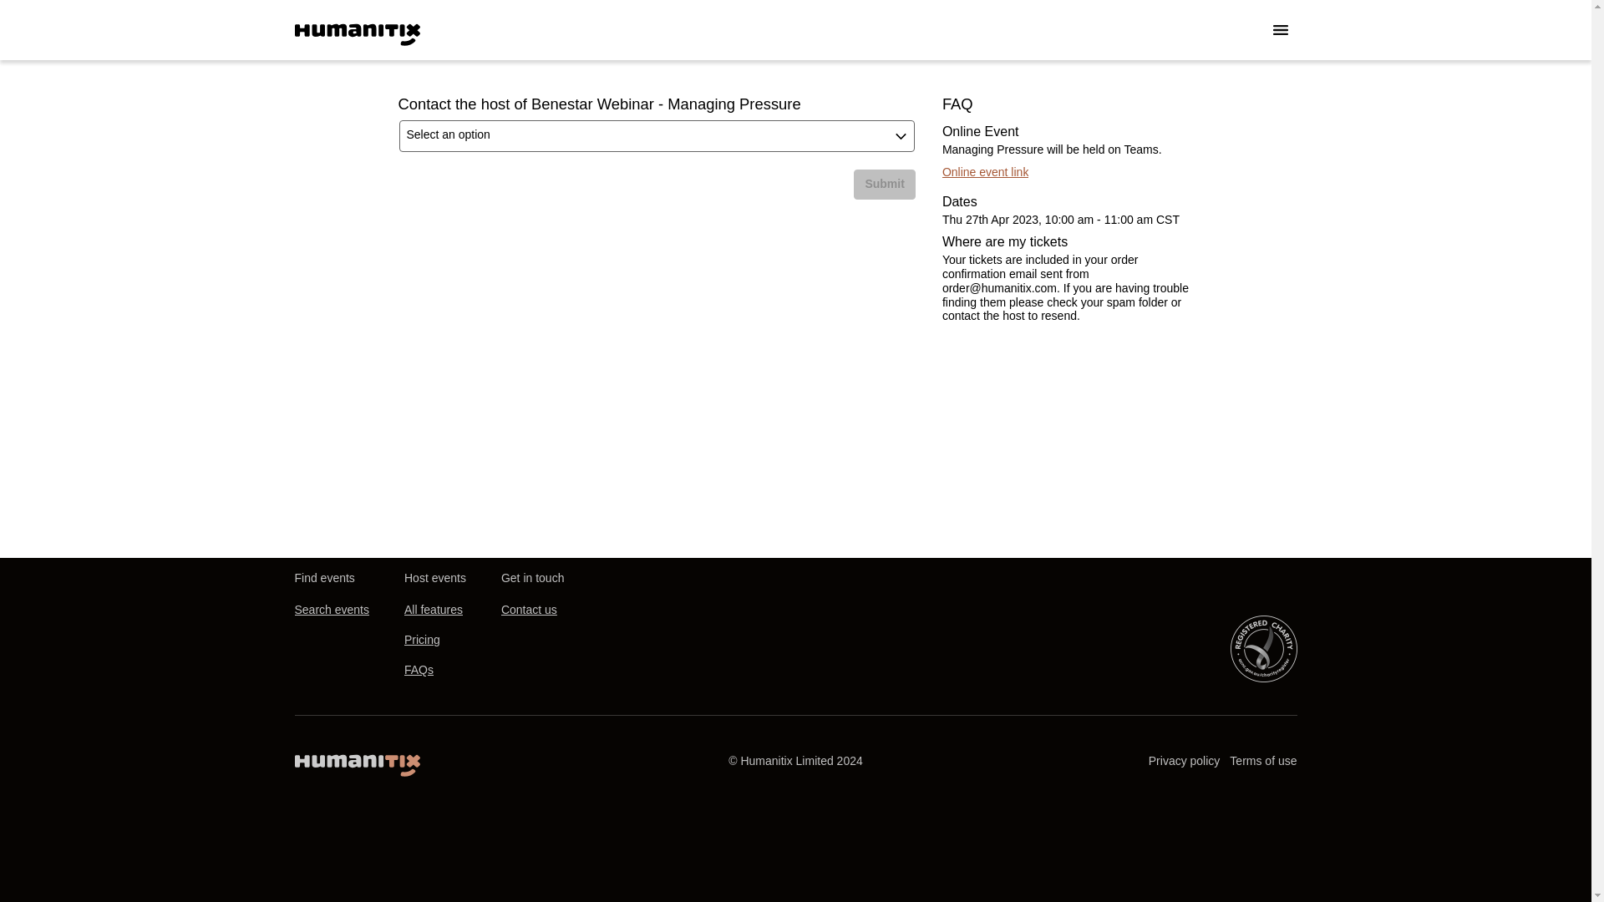 Image resolution: width=1604 pixels, height=902 pixels. Describe the element at coordinates (20, 20) in the screenshot. I see `Skip to Content` at that location.